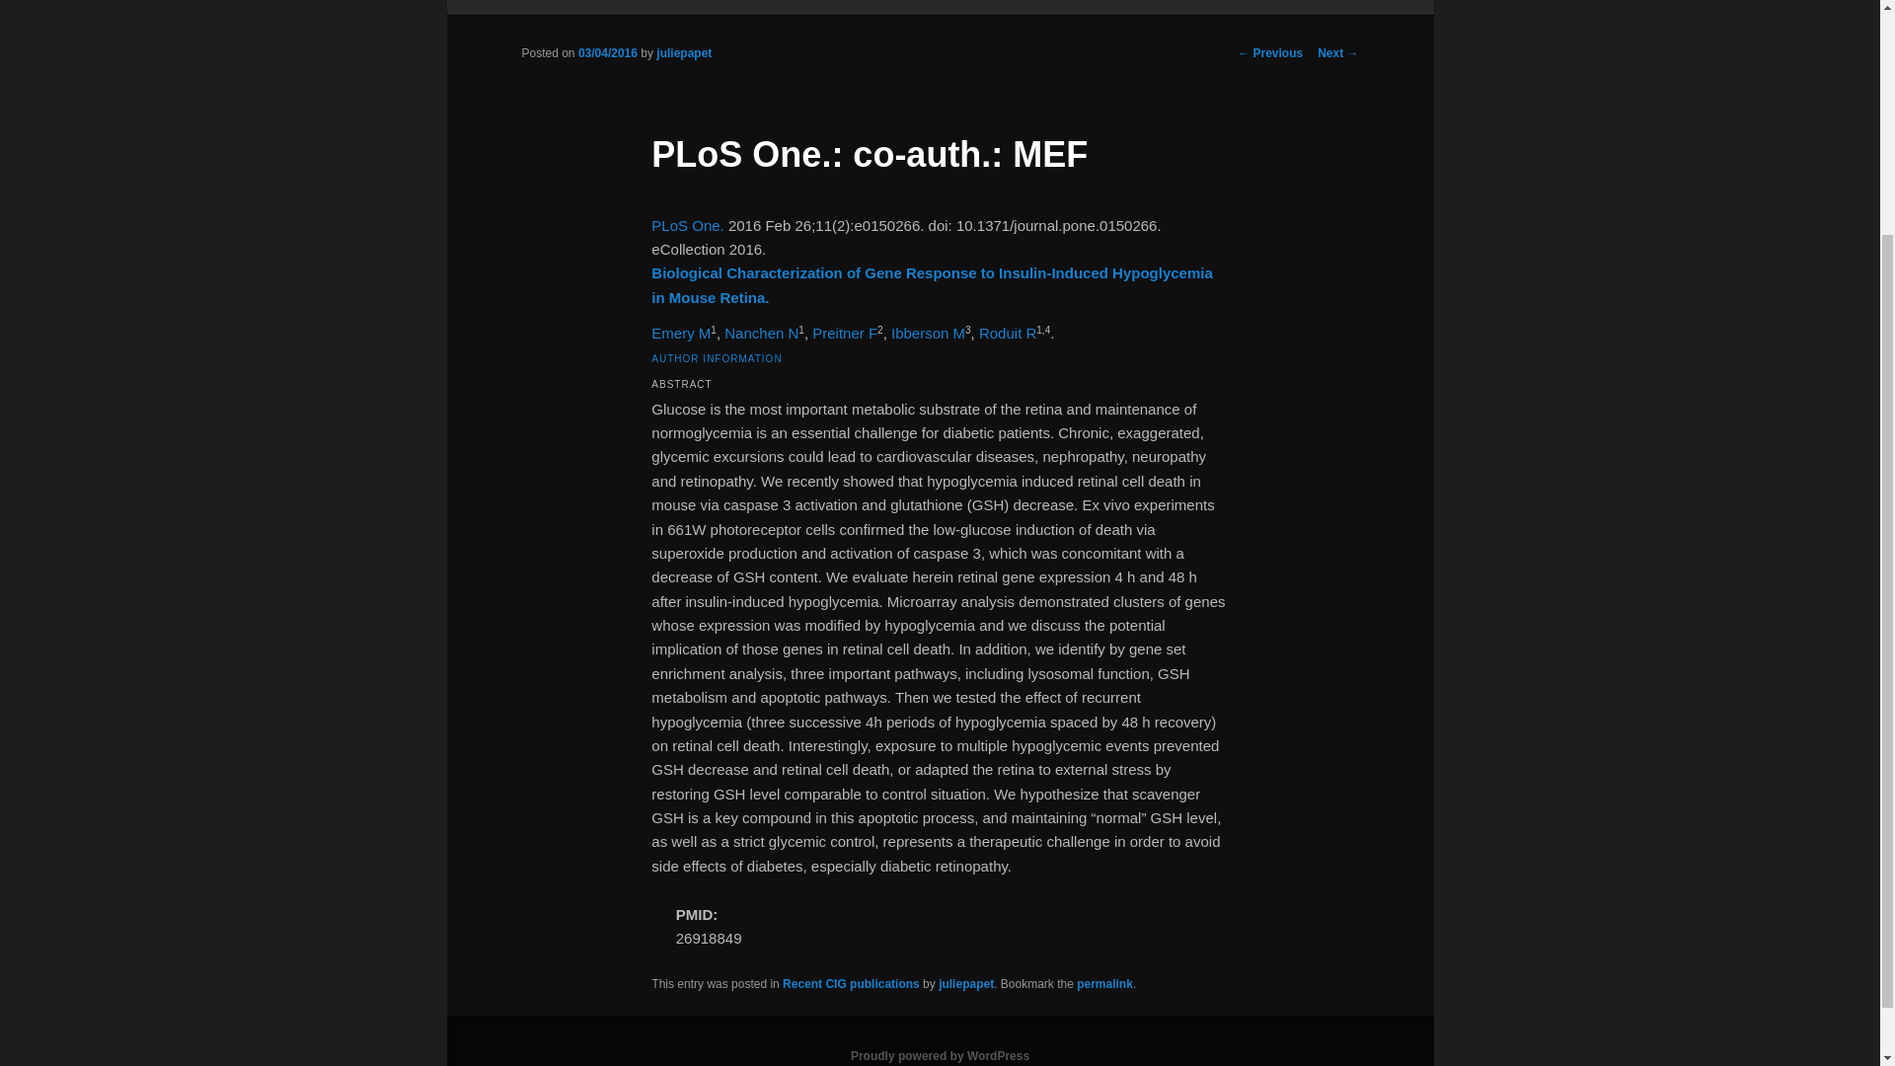 This screenshot has height=1066, width=1895. What do you see at coordinates (683, 53) in the screenshot?
I see `View all posts by juliepapet` at bounding box center [683, 53].